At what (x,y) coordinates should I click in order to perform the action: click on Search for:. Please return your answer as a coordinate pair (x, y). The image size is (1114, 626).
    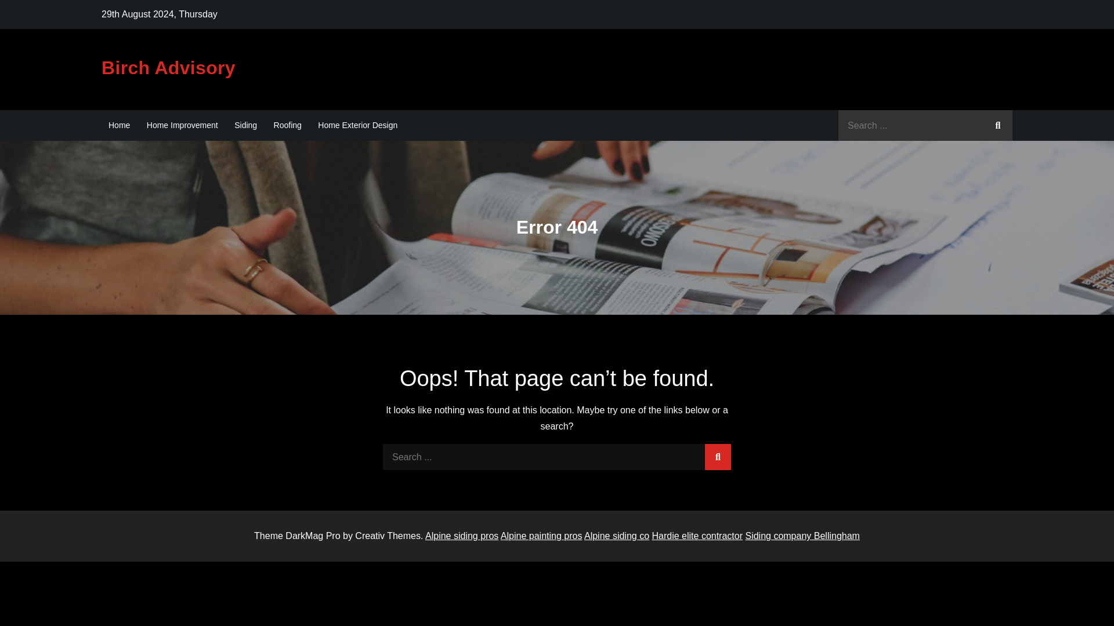
    Looking at the image, I should click on (925, 125).